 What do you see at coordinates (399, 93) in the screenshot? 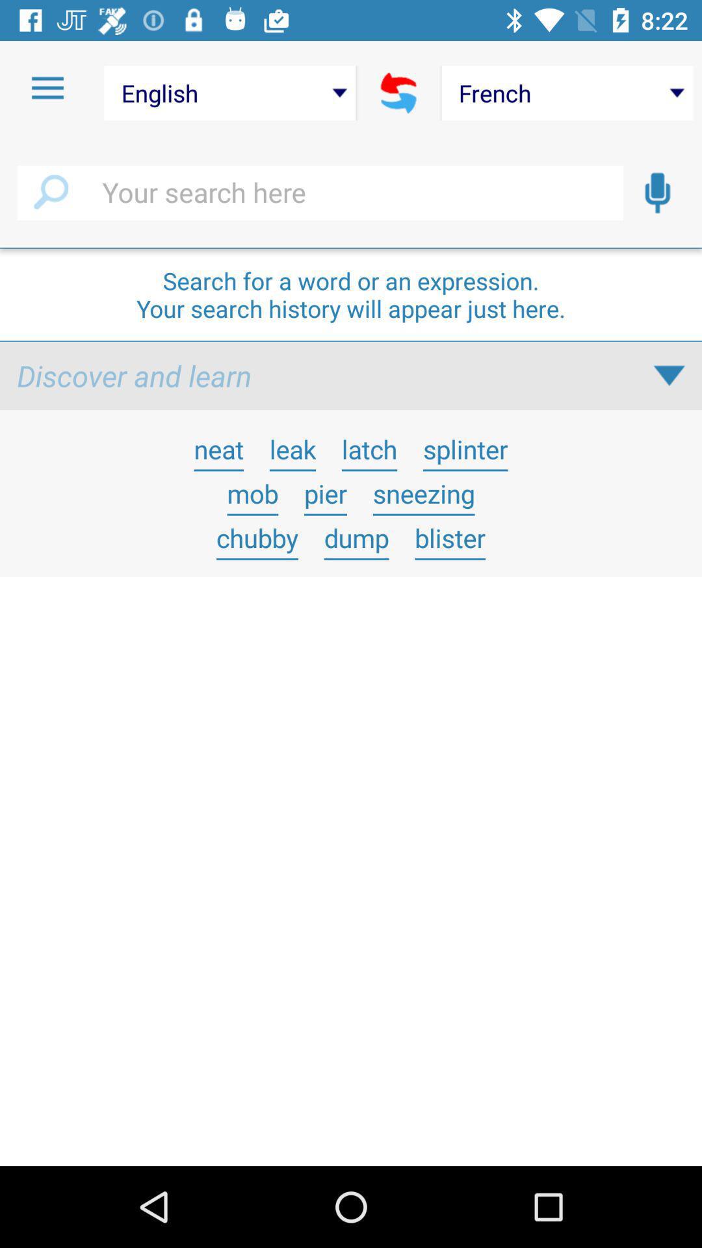
I see `swap languages` at bounding box center [399, 93].